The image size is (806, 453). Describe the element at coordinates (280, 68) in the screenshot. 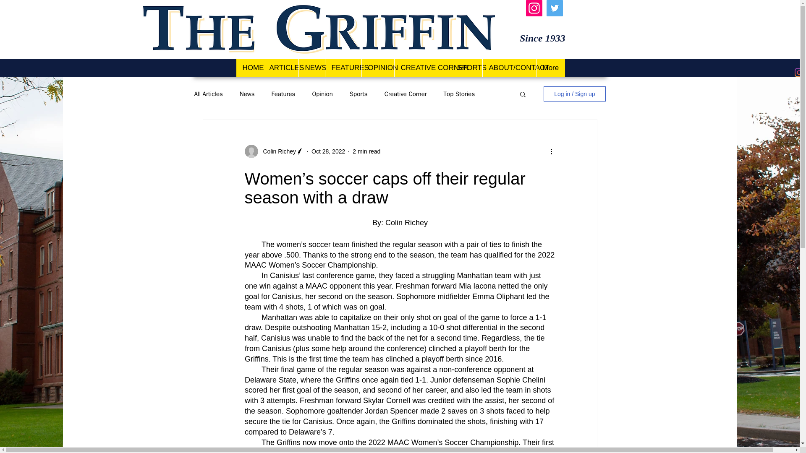

I see `ARTICLES` at that location.